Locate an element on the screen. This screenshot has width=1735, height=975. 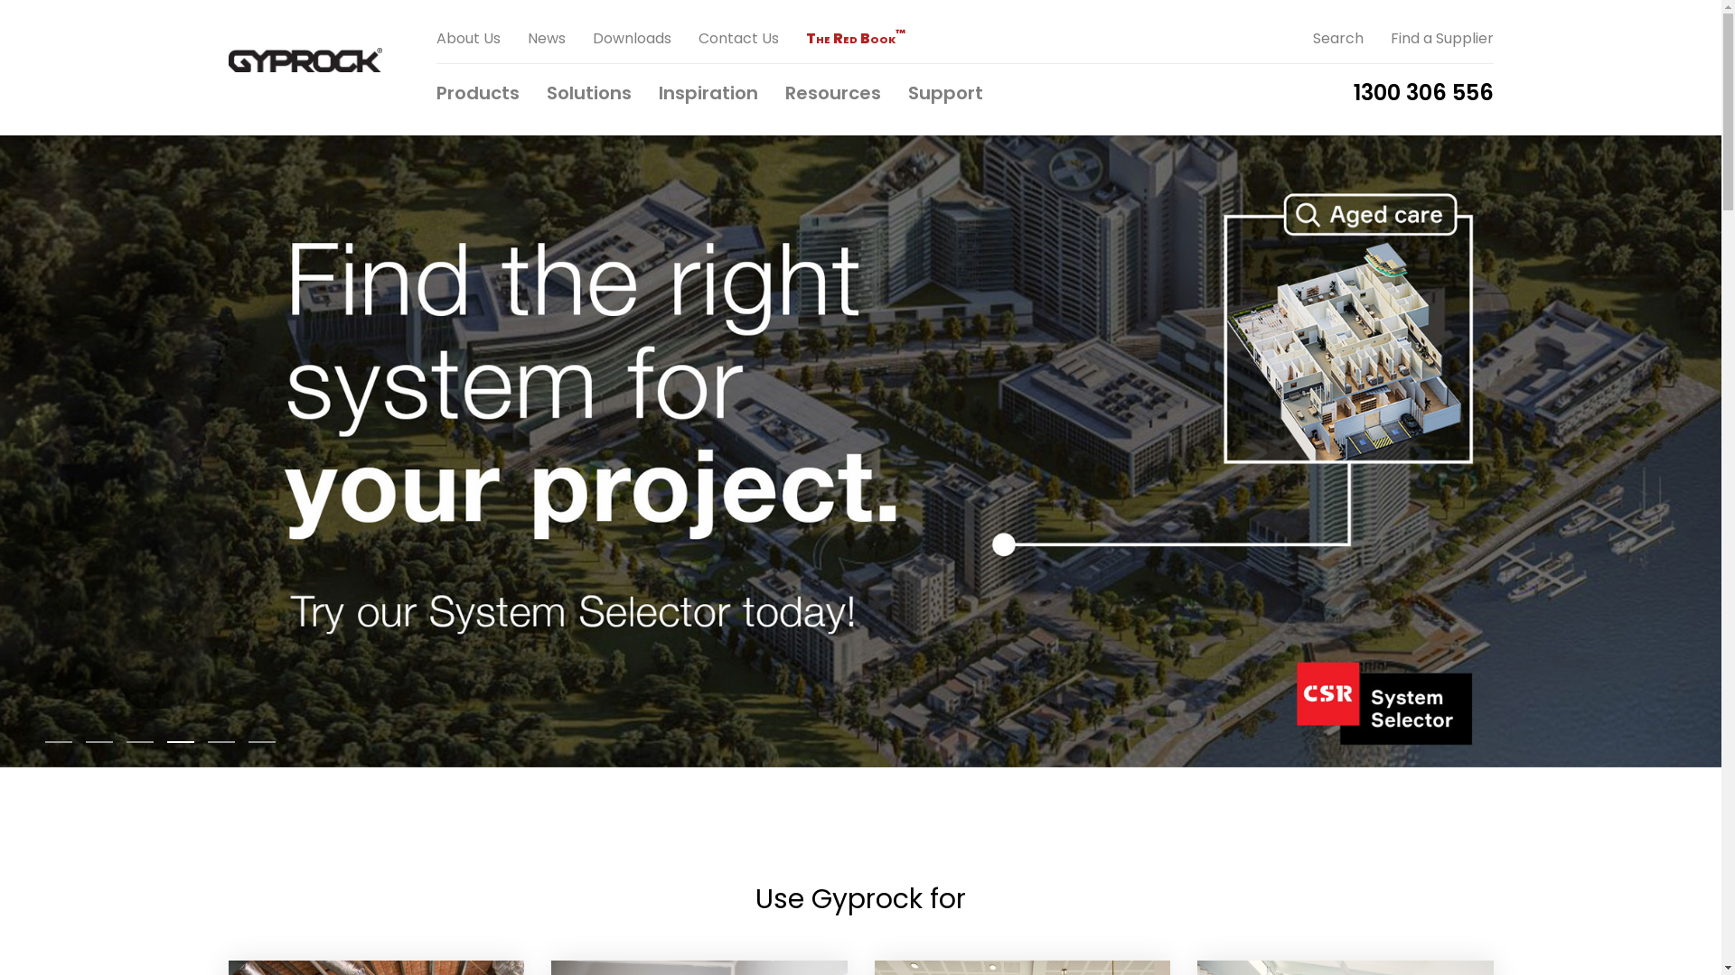
1300 306 556 is located at coordinates (1424, 99).